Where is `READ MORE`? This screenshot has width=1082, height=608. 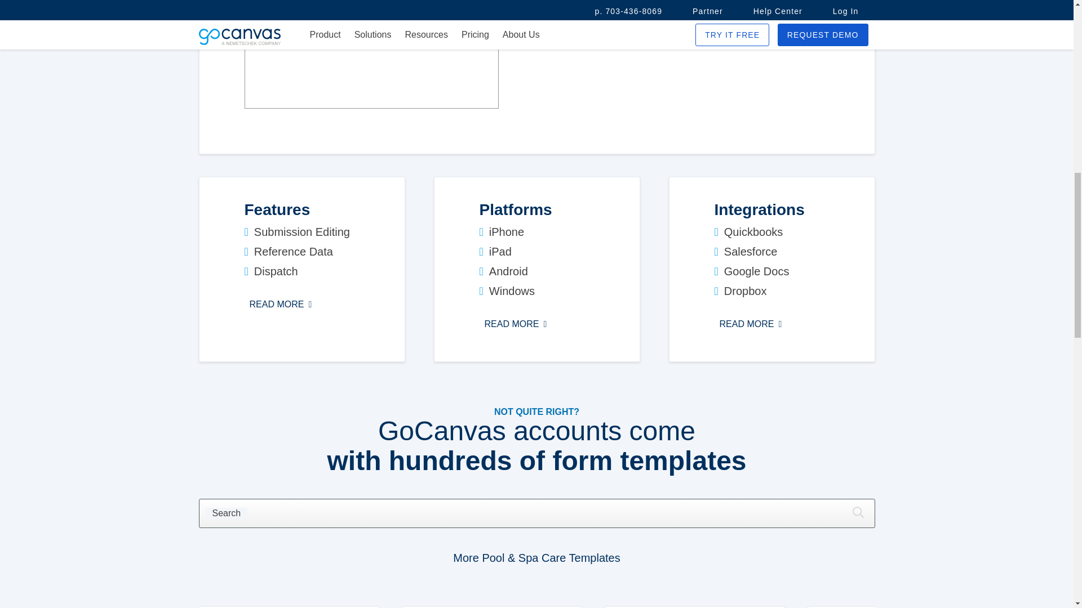 READ MORE is located at coordinates (751, 324).